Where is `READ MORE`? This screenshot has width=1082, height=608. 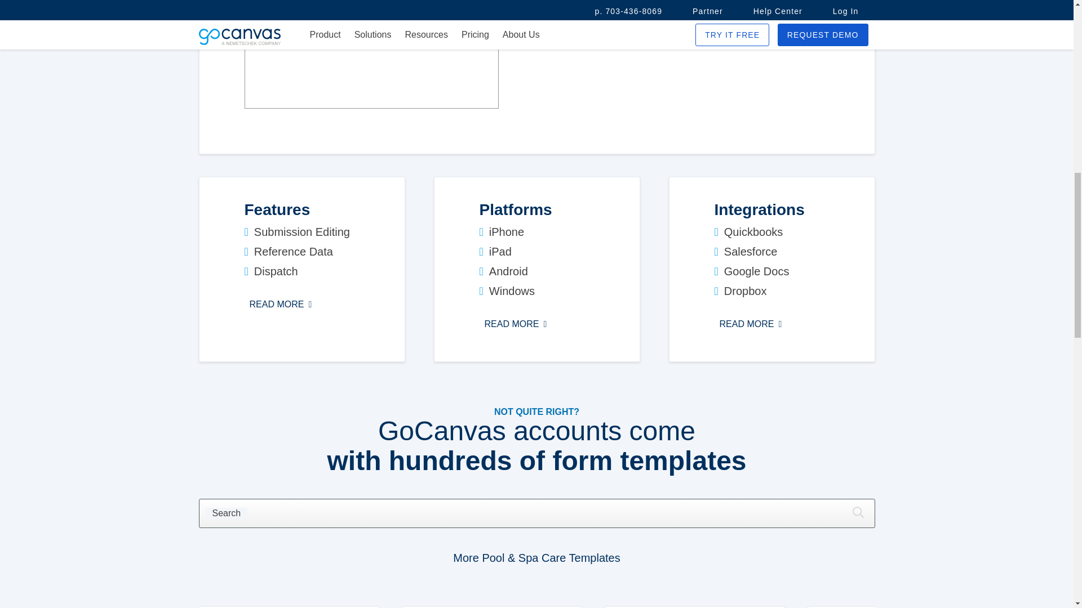 READ MORE is located at coordinates (751, 324).